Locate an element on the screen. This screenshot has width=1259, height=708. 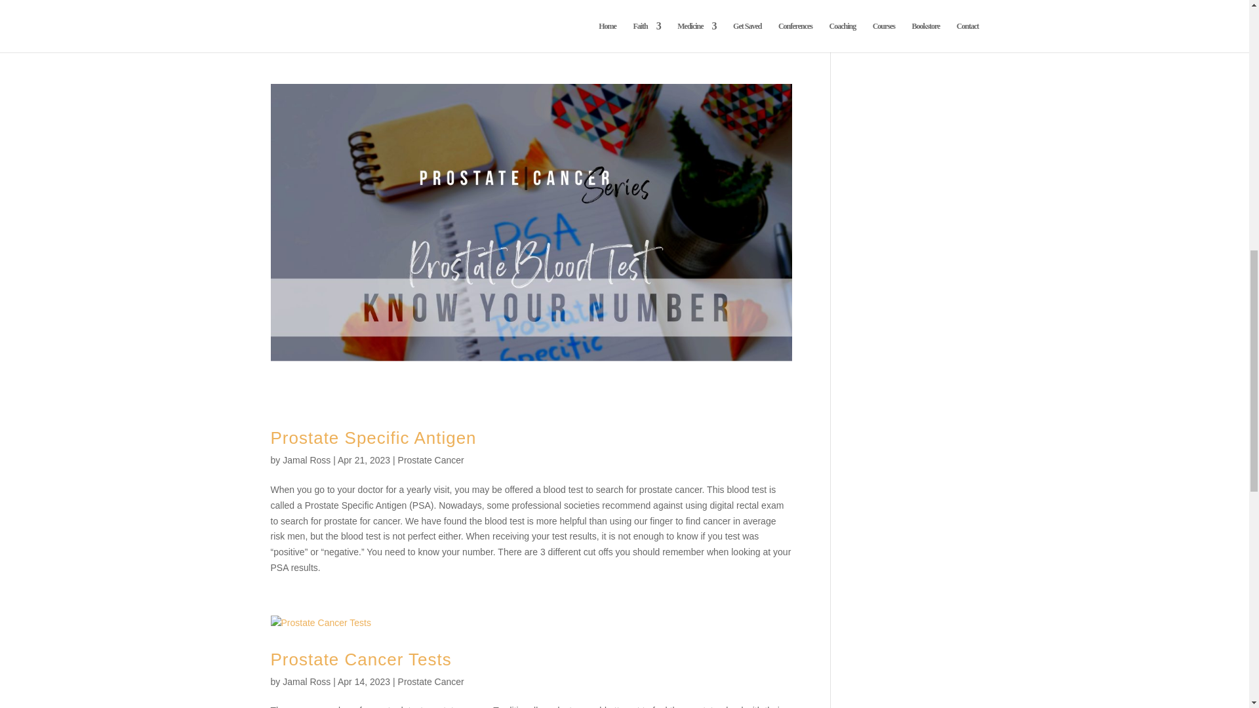
Prostate Cancer Tests is located at coordinates (361, 659).